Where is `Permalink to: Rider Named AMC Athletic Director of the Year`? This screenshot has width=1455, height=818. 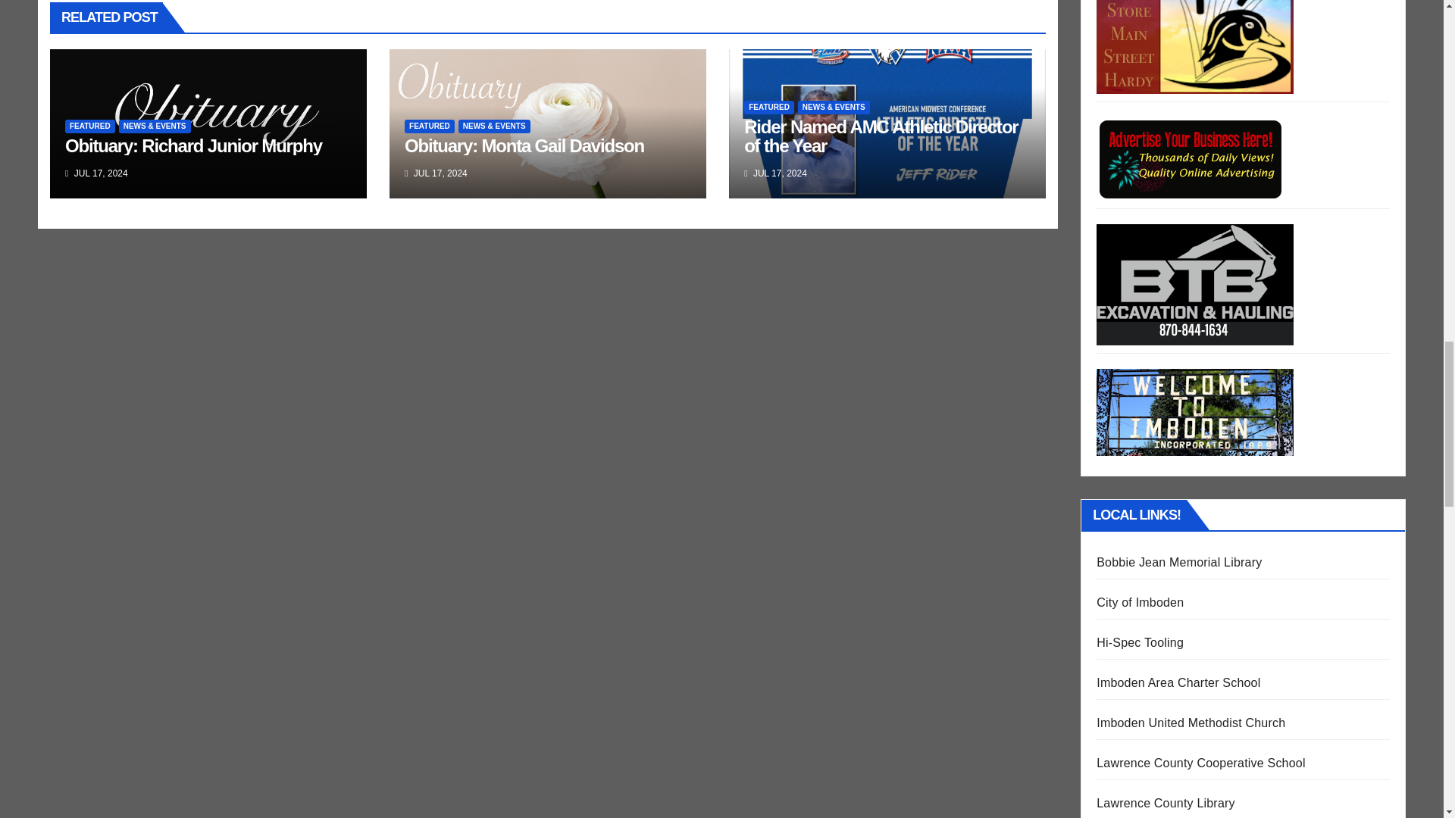
Permalink to: Rider Named AMC Athletic Director of the Year is located at coordinates (881, 136).